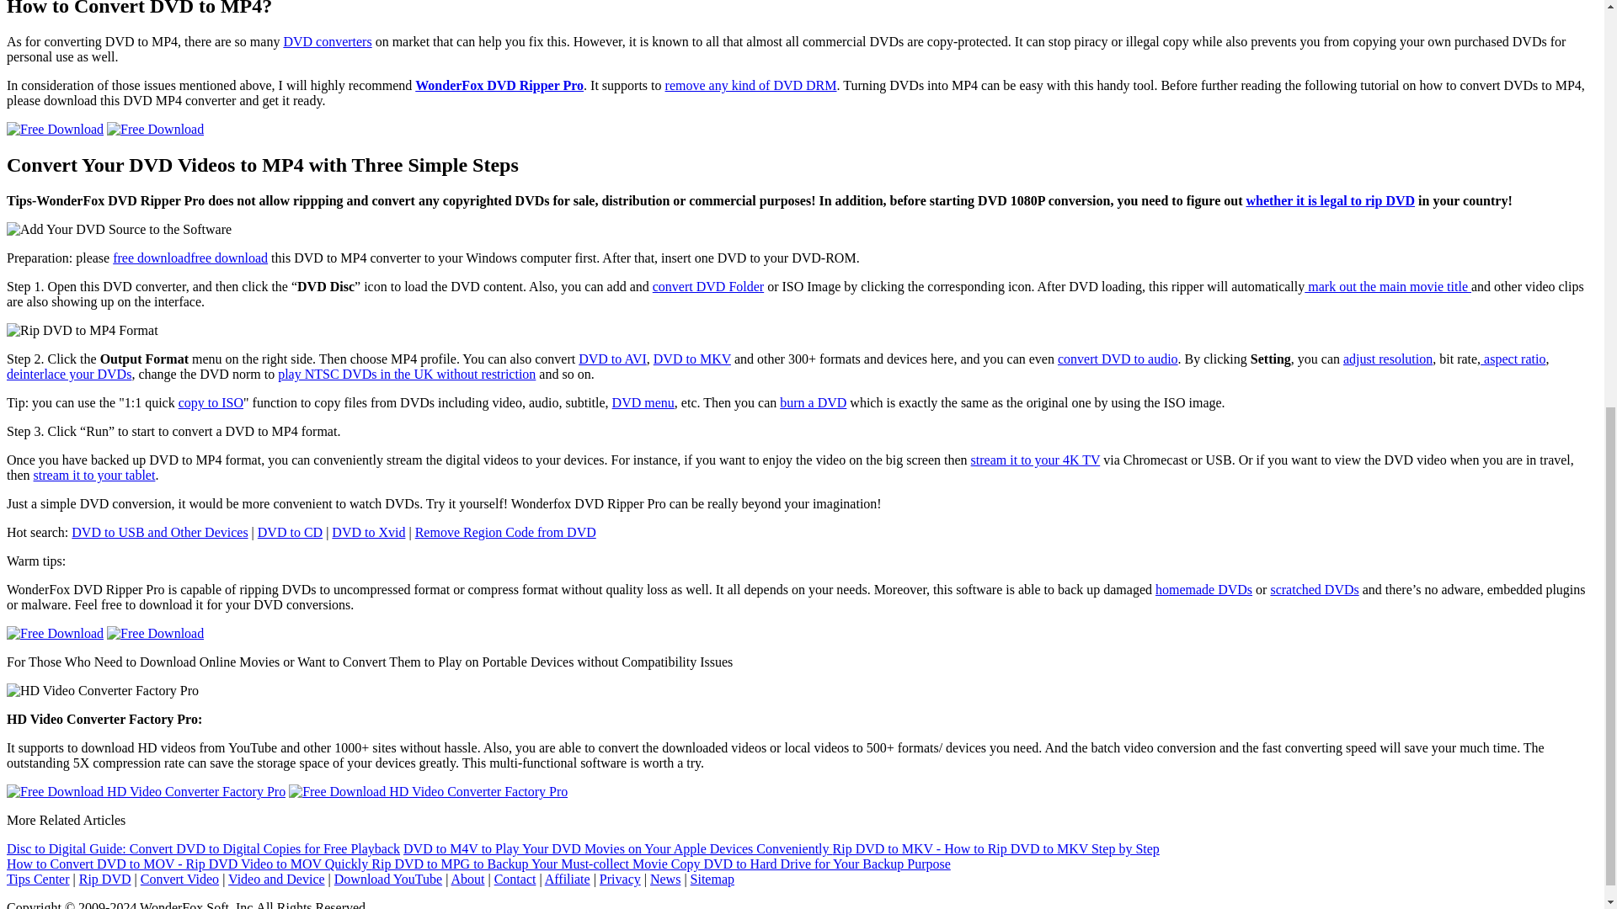 This screenshot has width=1617, height=909. I want to click on homemade DVDs, so click(1203, 589).